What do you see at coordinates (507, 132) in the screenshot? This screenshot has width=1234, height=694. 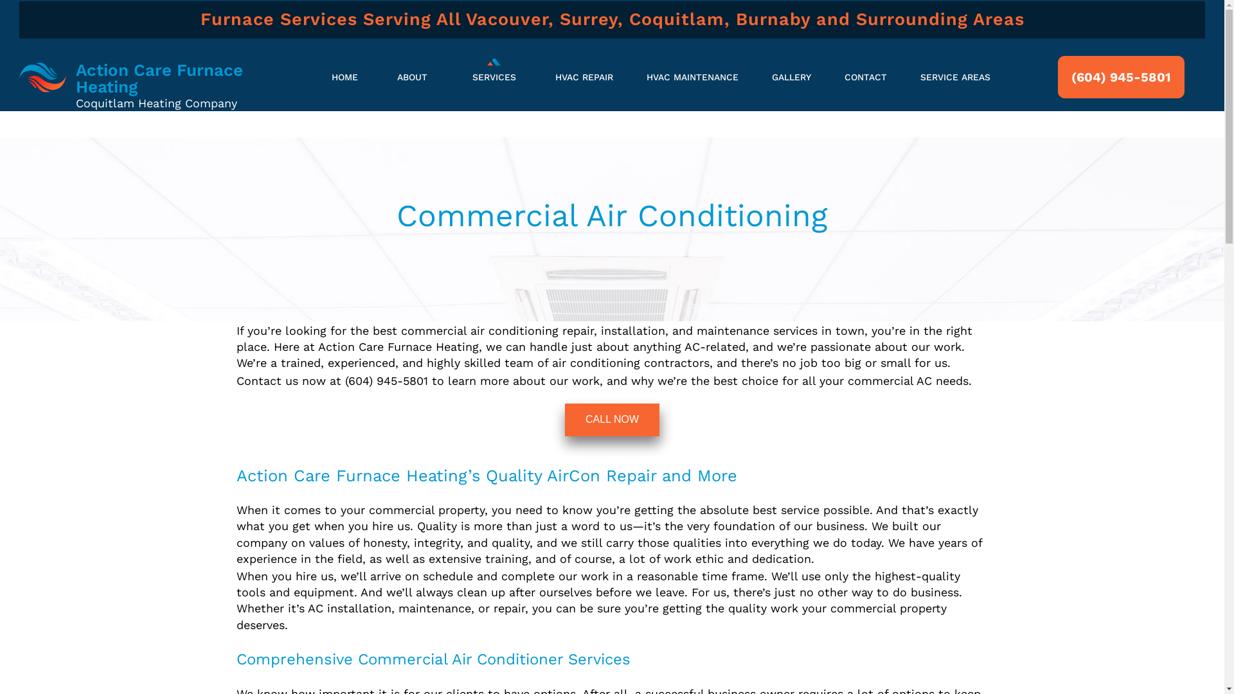 I see `AIR CONDITIONING SERVICES` at bounding box center [507, 132].